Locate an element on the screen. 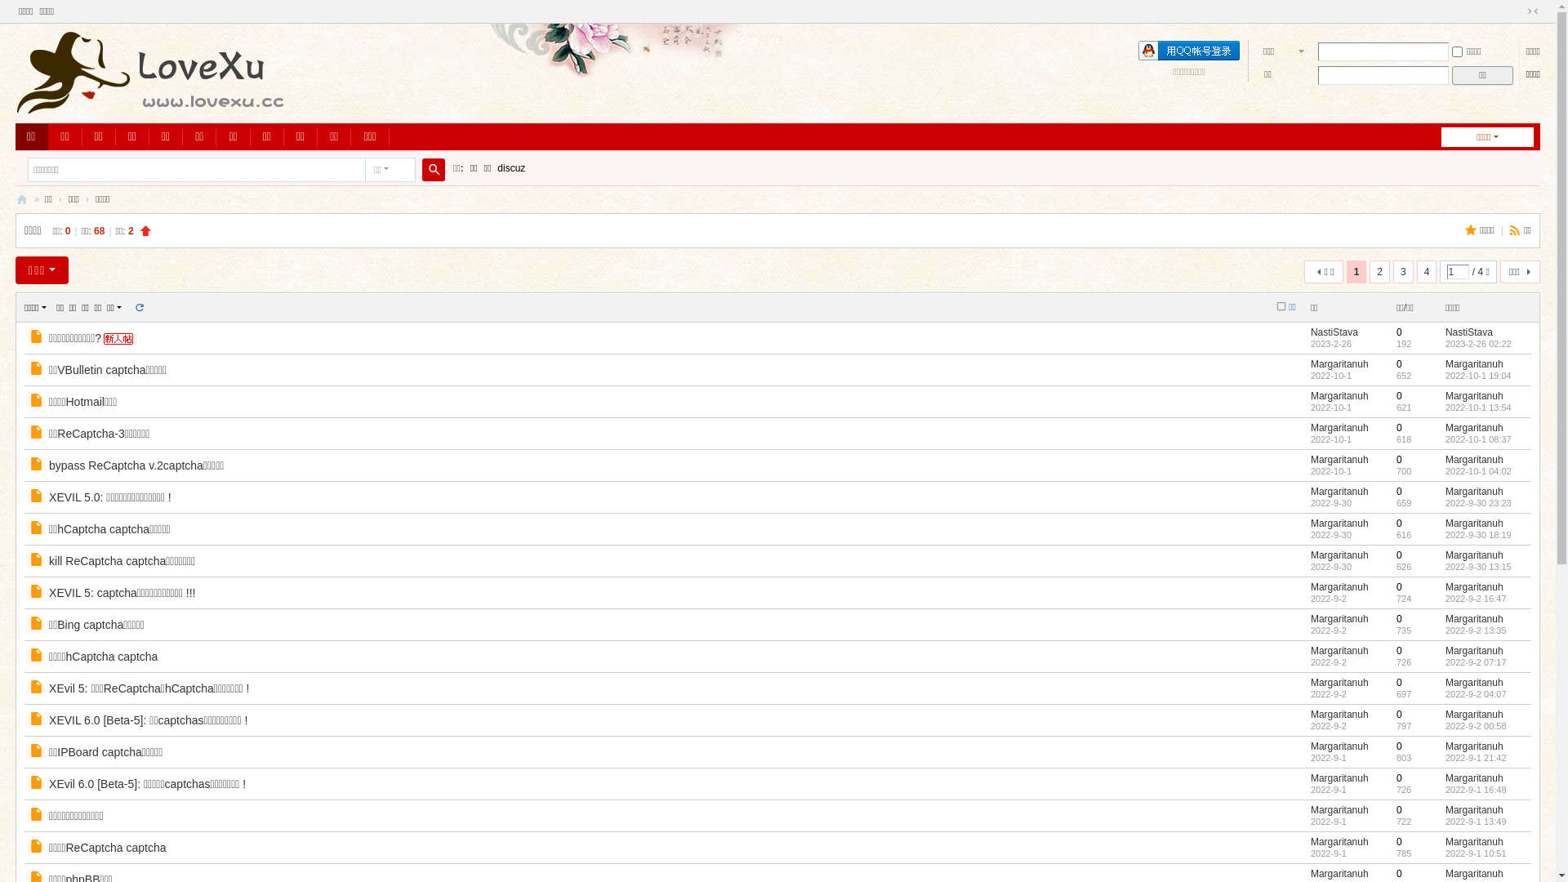 The image size is (1568, 882). 0 is located at coordinates (1400, 778).